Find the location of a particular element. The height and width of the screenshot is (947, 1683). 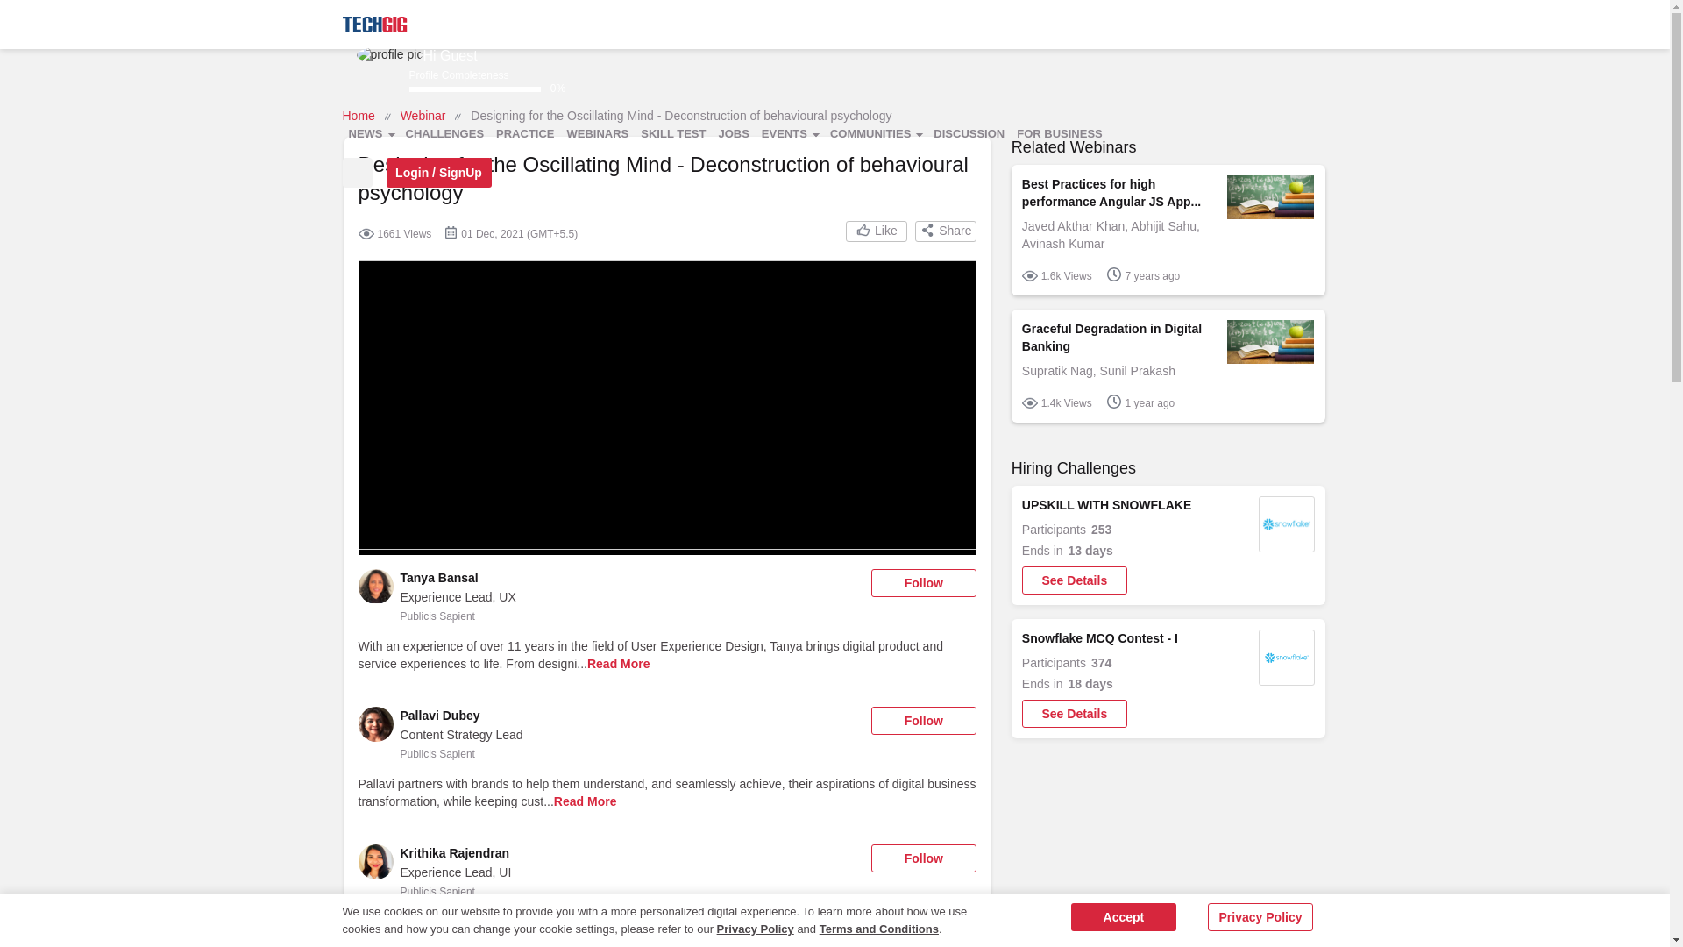

WEBINARS is located at coordinates (598, 134).